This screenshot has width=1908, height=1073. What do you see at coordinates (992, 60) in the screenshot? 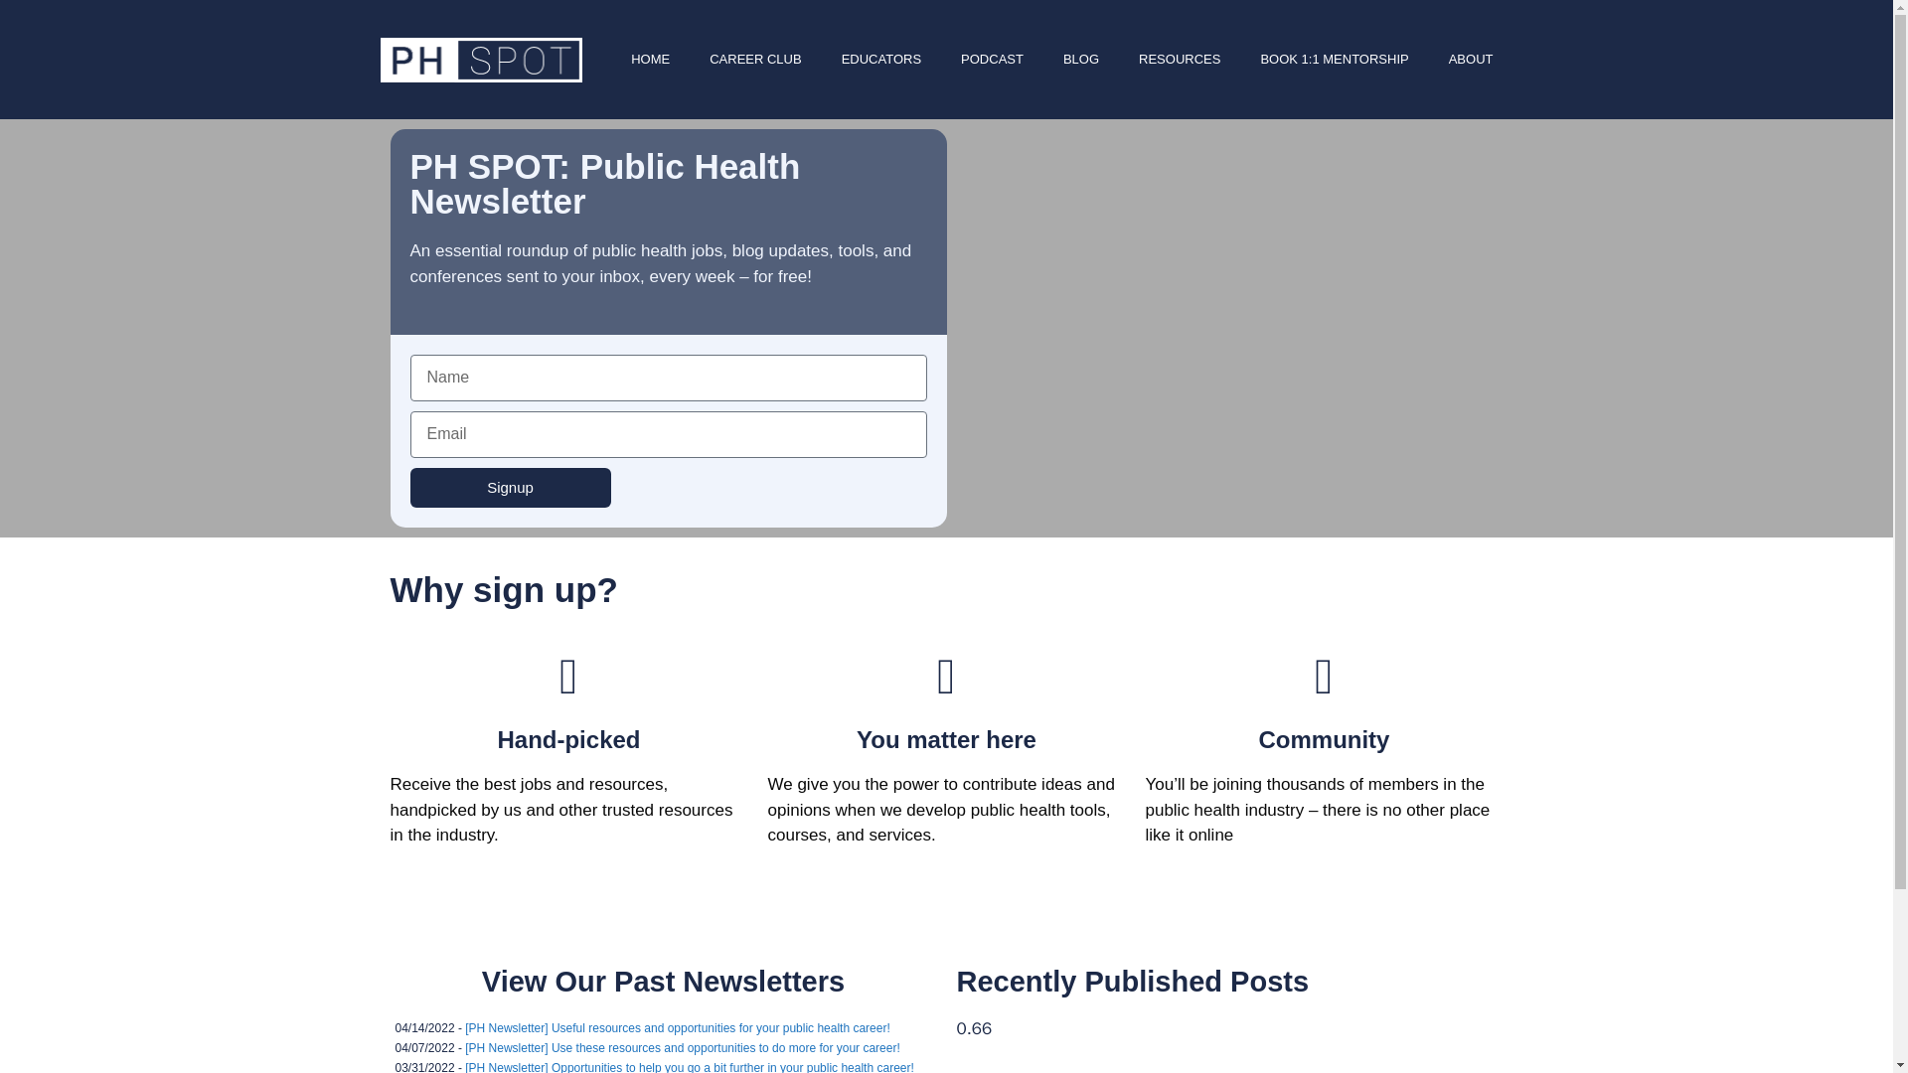
I see `PODCAST` at bounding box center [992, 60].